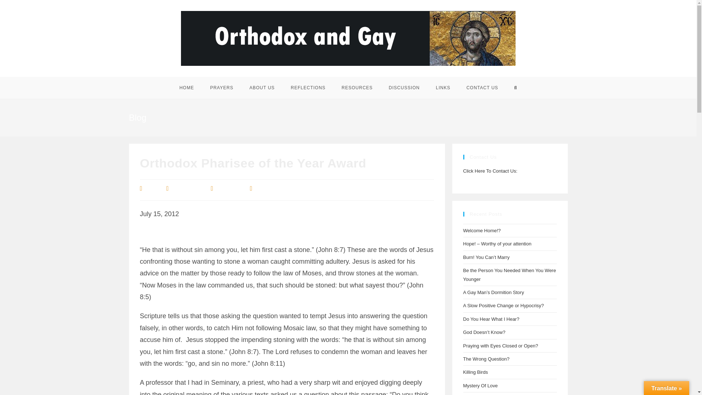 This screenshot has height=395, width=702. I want to click on ABOUT US, so click(262, 88).